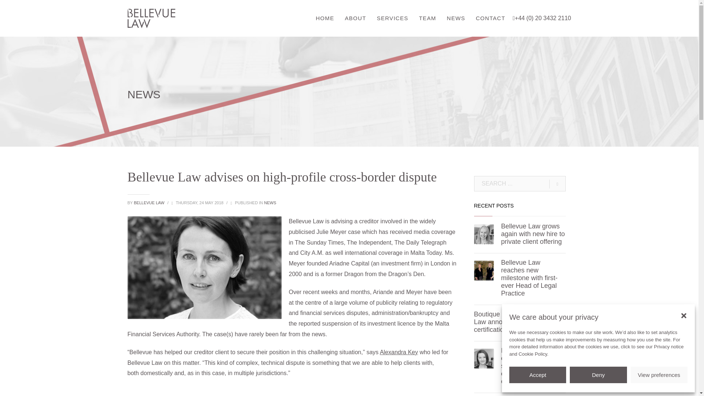 The width and height of the screenshot is (704, 396). I want to click on View preferences, so click(659, 375).